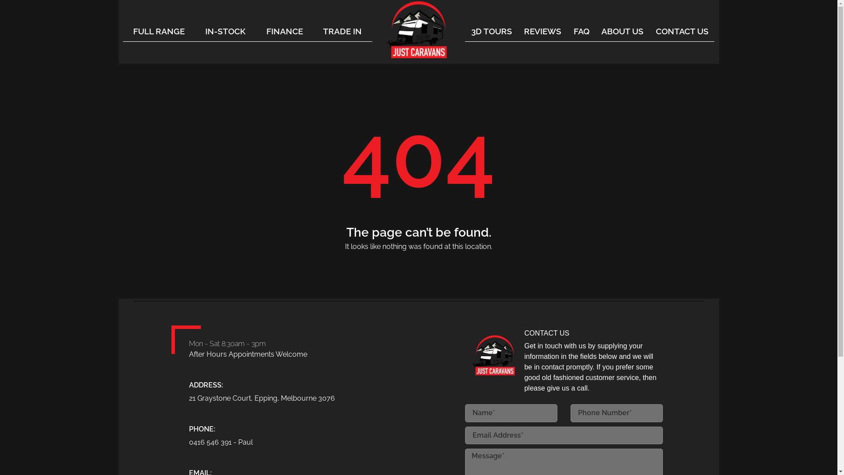 The image size is (844, 475). What do you see at coordinates (270, 398) in the screenshot?
I see `21 Graystone Court, Epping, Melbourne 3076` at bounding box center [270, 398].